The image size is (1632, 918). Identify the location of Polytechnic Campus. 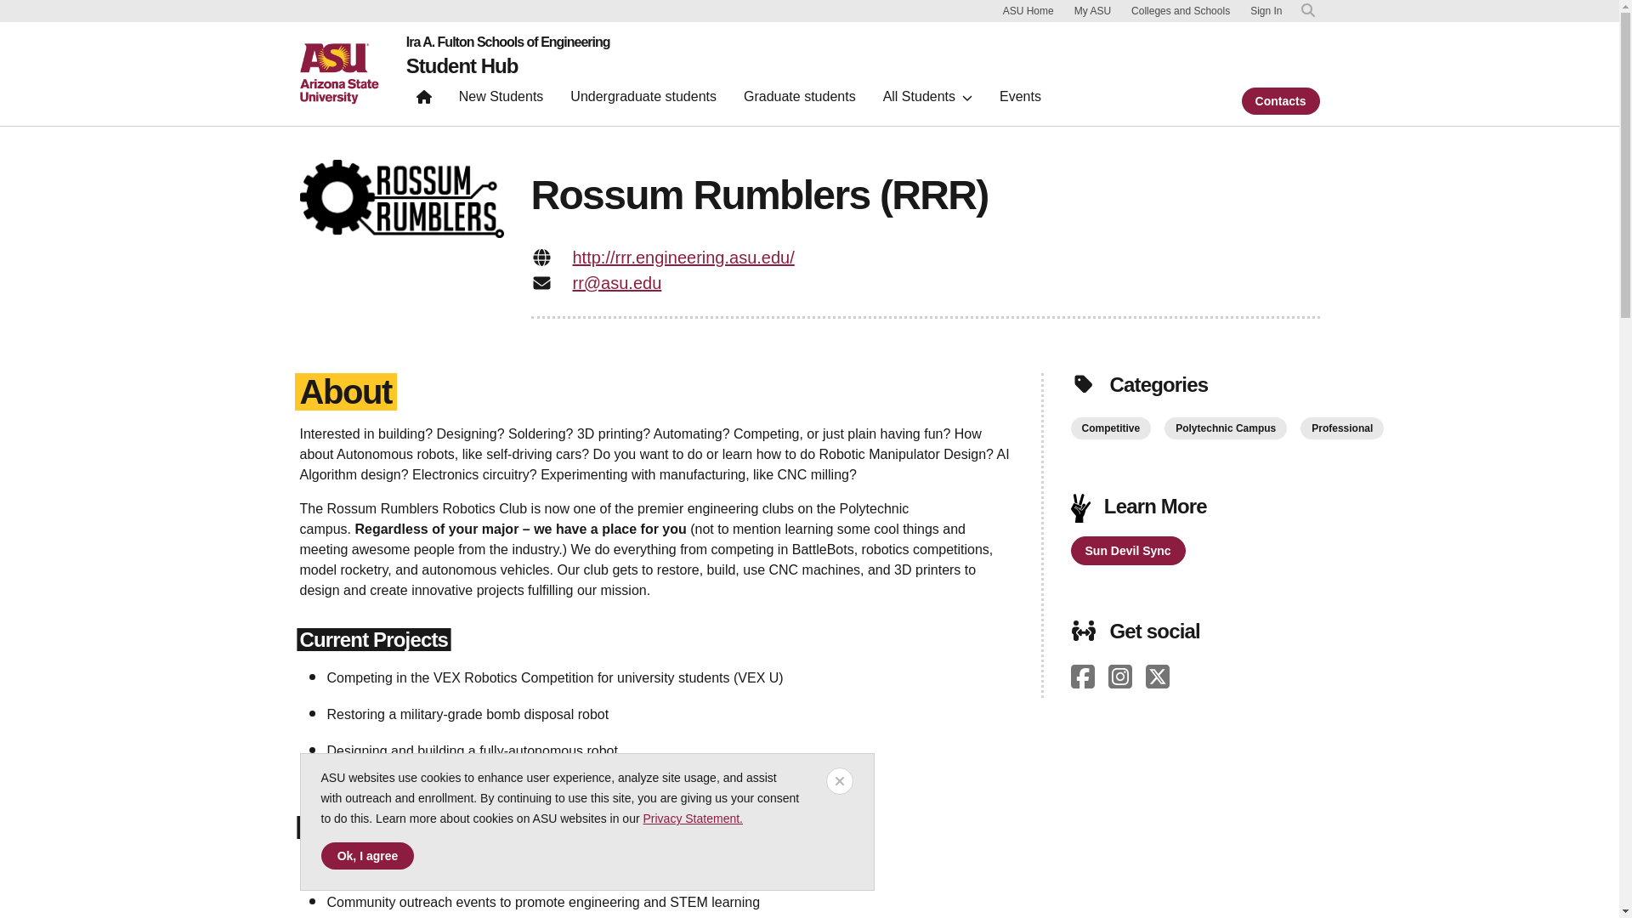
(1226, 428).